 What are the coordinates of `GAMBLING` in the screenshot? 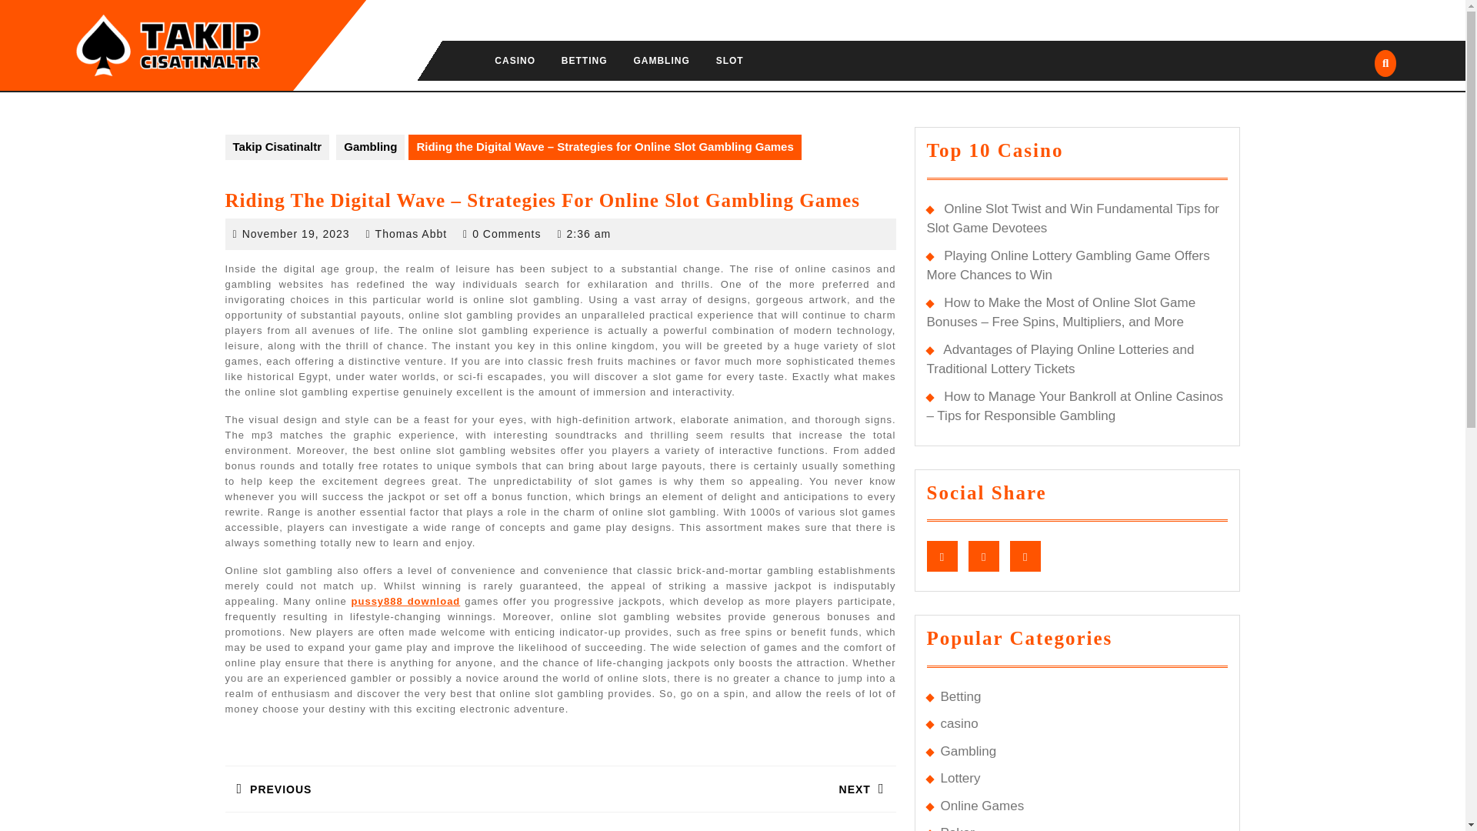 It's located at (514, 60).